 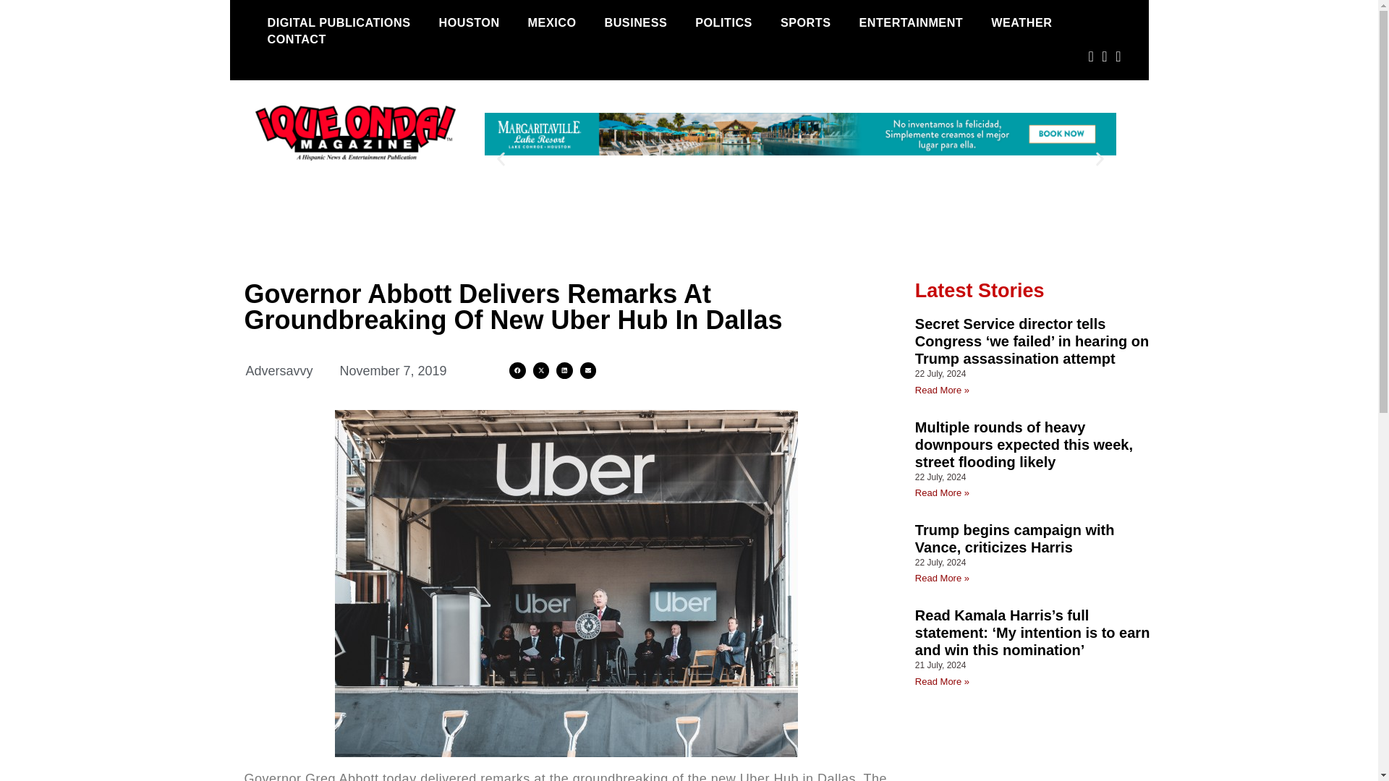 What do you see at coordinates (469, 22) in the screenshot?
I see `HOUSTON` at bounding box center [469, 22].